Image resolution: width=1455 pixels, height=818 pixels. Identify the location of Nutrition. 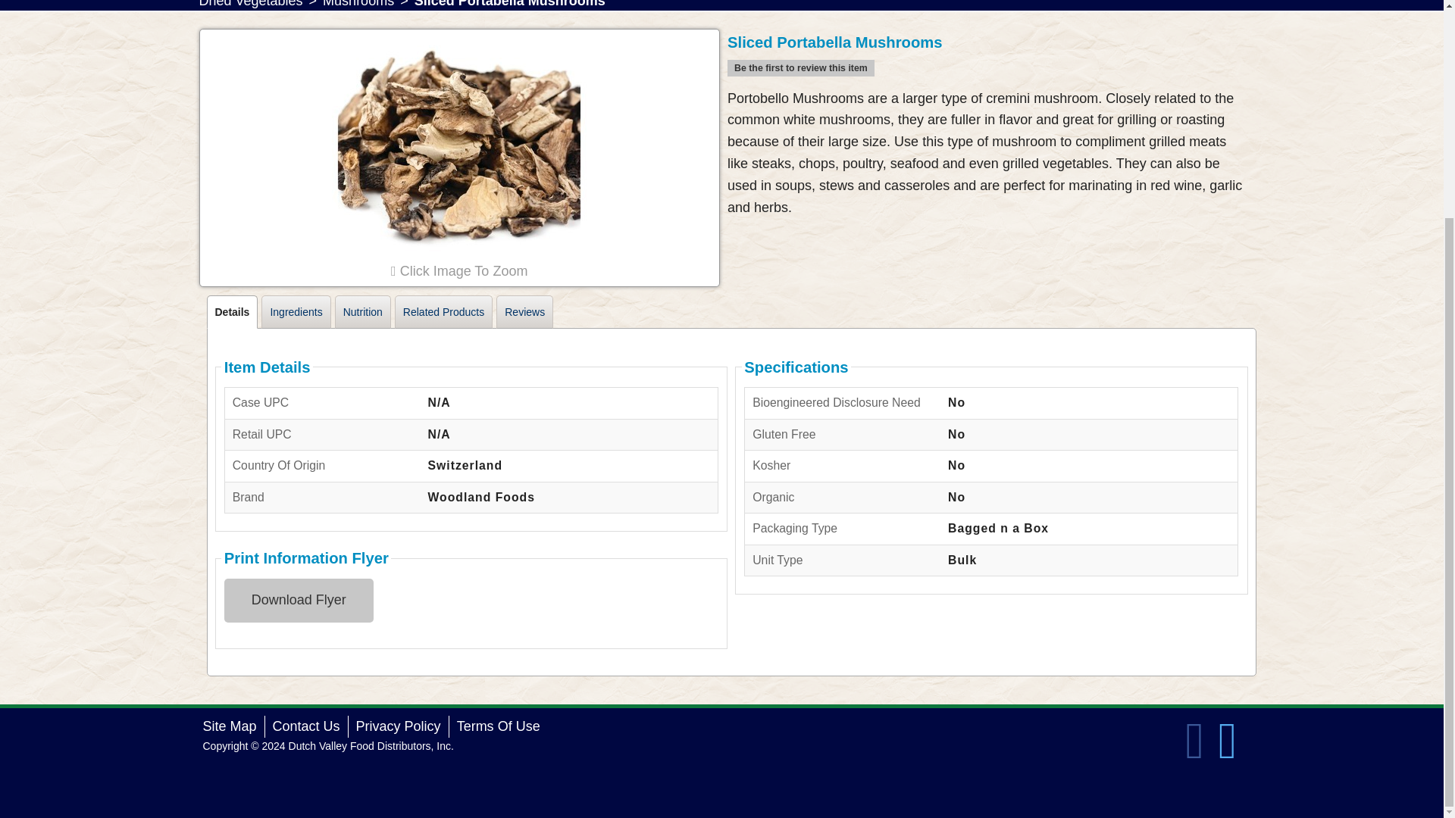
(362, 312).